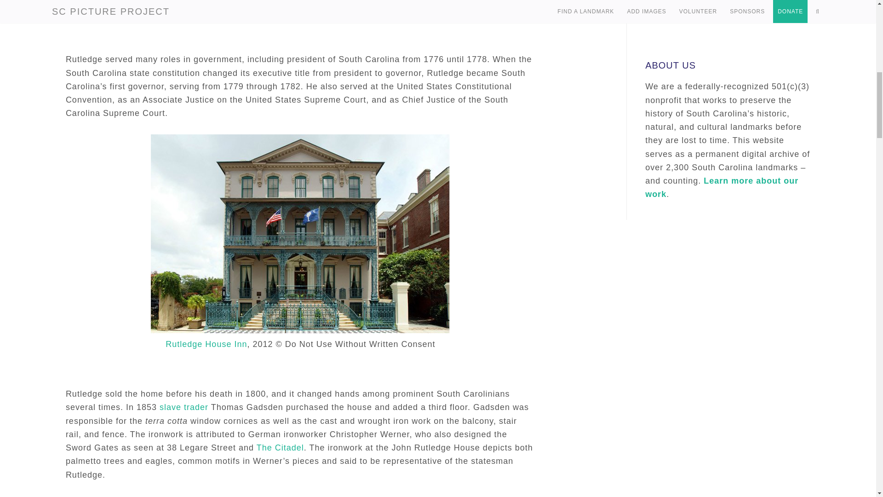 The image size is (883, 497). I want to click on slave trader, so click(184, 407).